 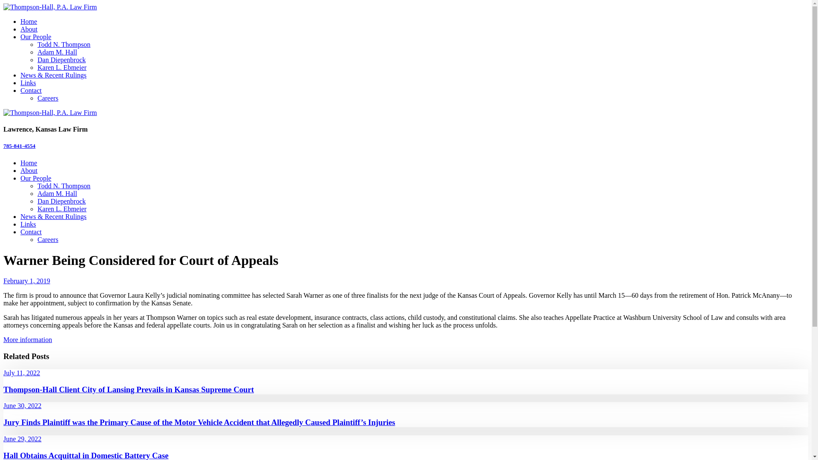 I want to click on Careers, so click(x=48, y=239).